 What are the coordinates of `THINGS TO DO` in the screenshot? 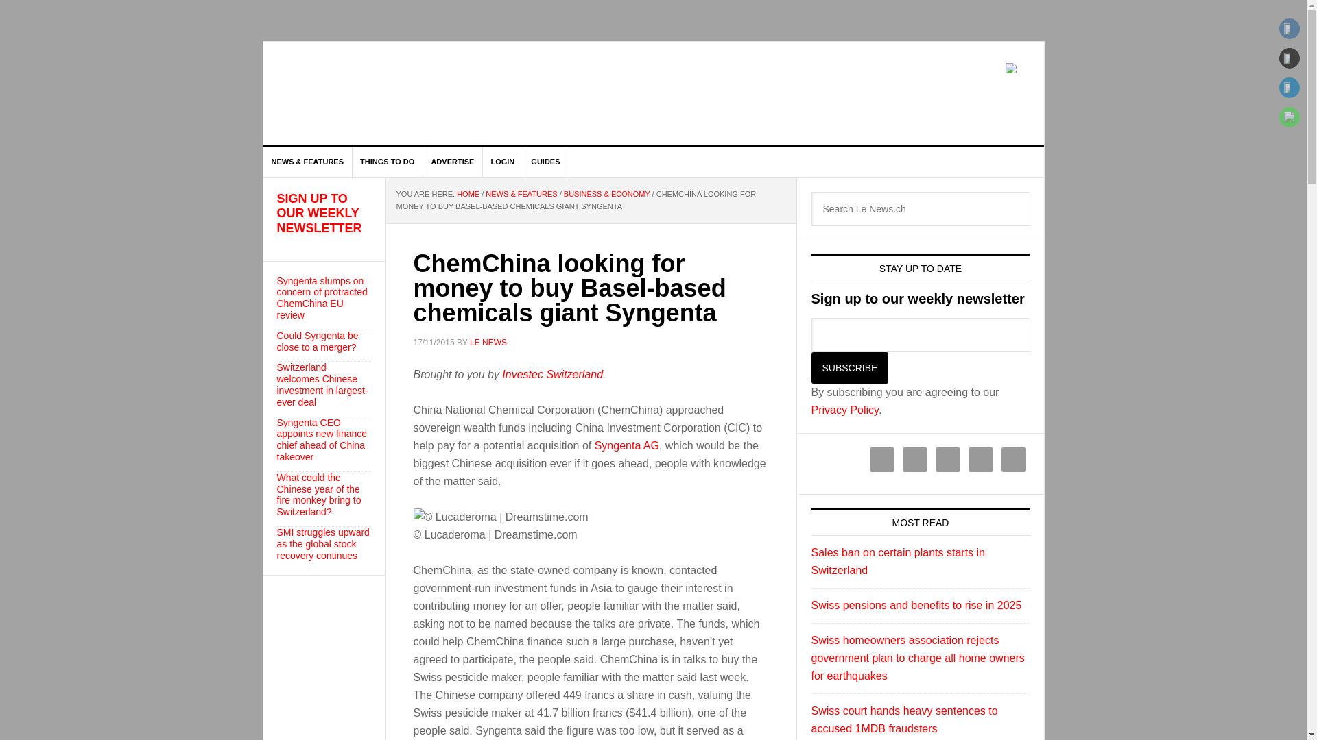 It's located at (387, 162).